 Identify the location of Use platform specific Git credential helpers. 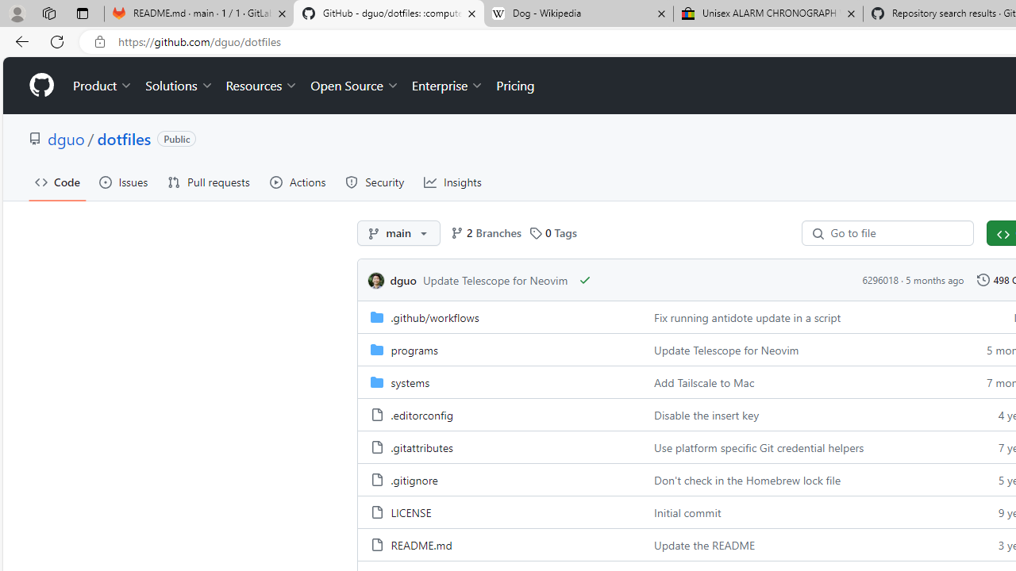
(800, 446).